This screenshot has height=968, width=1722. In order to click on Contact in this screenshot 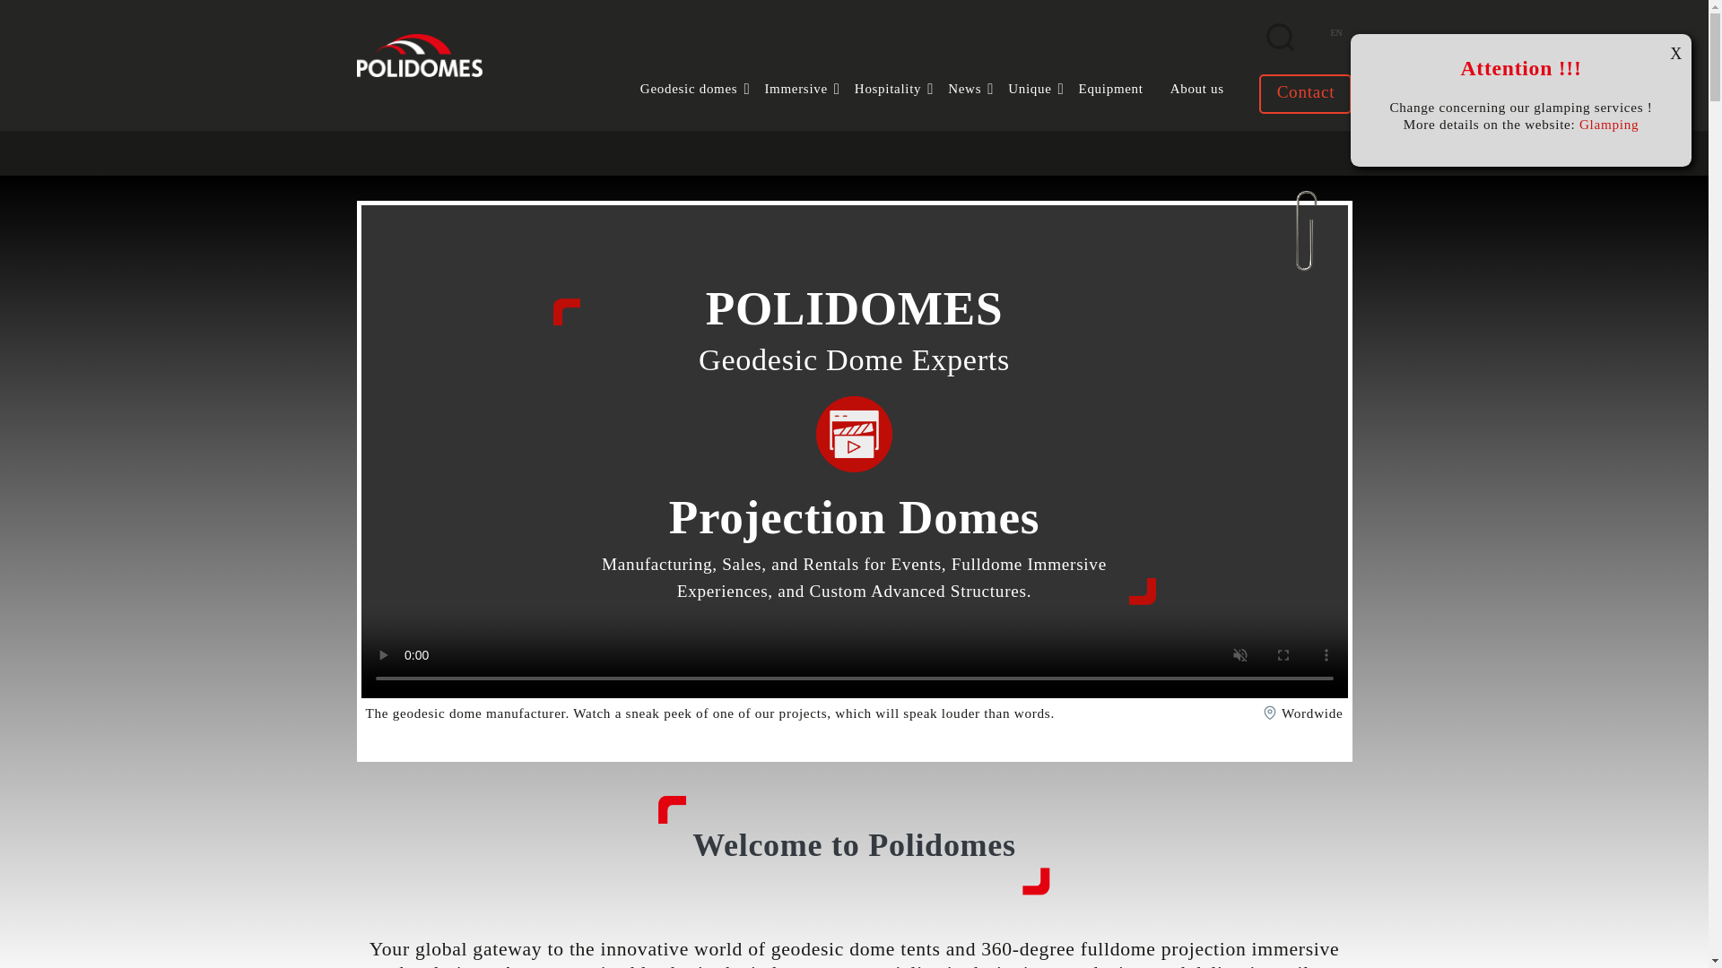, I will do `click(900, 89)`.